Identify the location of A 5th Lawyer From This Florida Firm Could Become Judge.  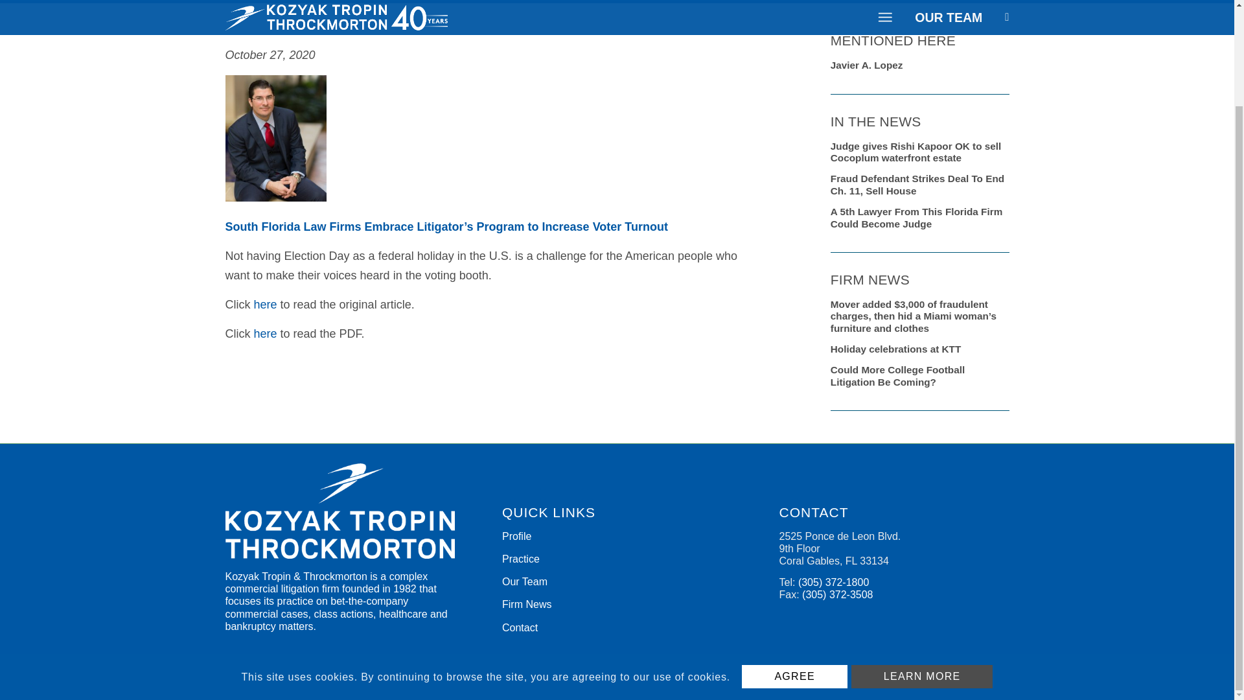
(920, 216).